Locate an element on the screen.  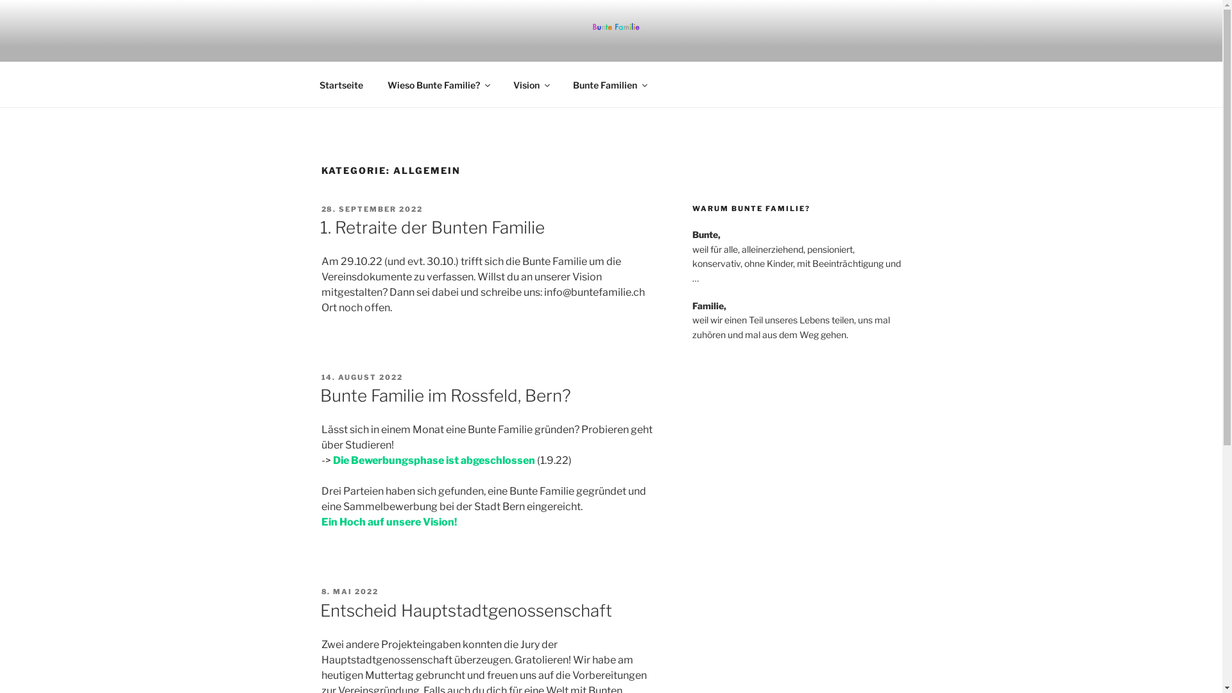
Wieso Bunte Familie? is located at coordinates (438, 85).